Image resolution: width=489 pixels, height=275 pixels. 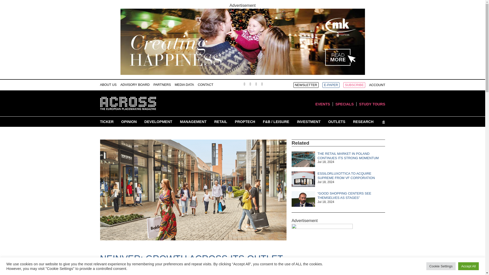 I want to click on ABOUT US, so click(x=108, y=85).